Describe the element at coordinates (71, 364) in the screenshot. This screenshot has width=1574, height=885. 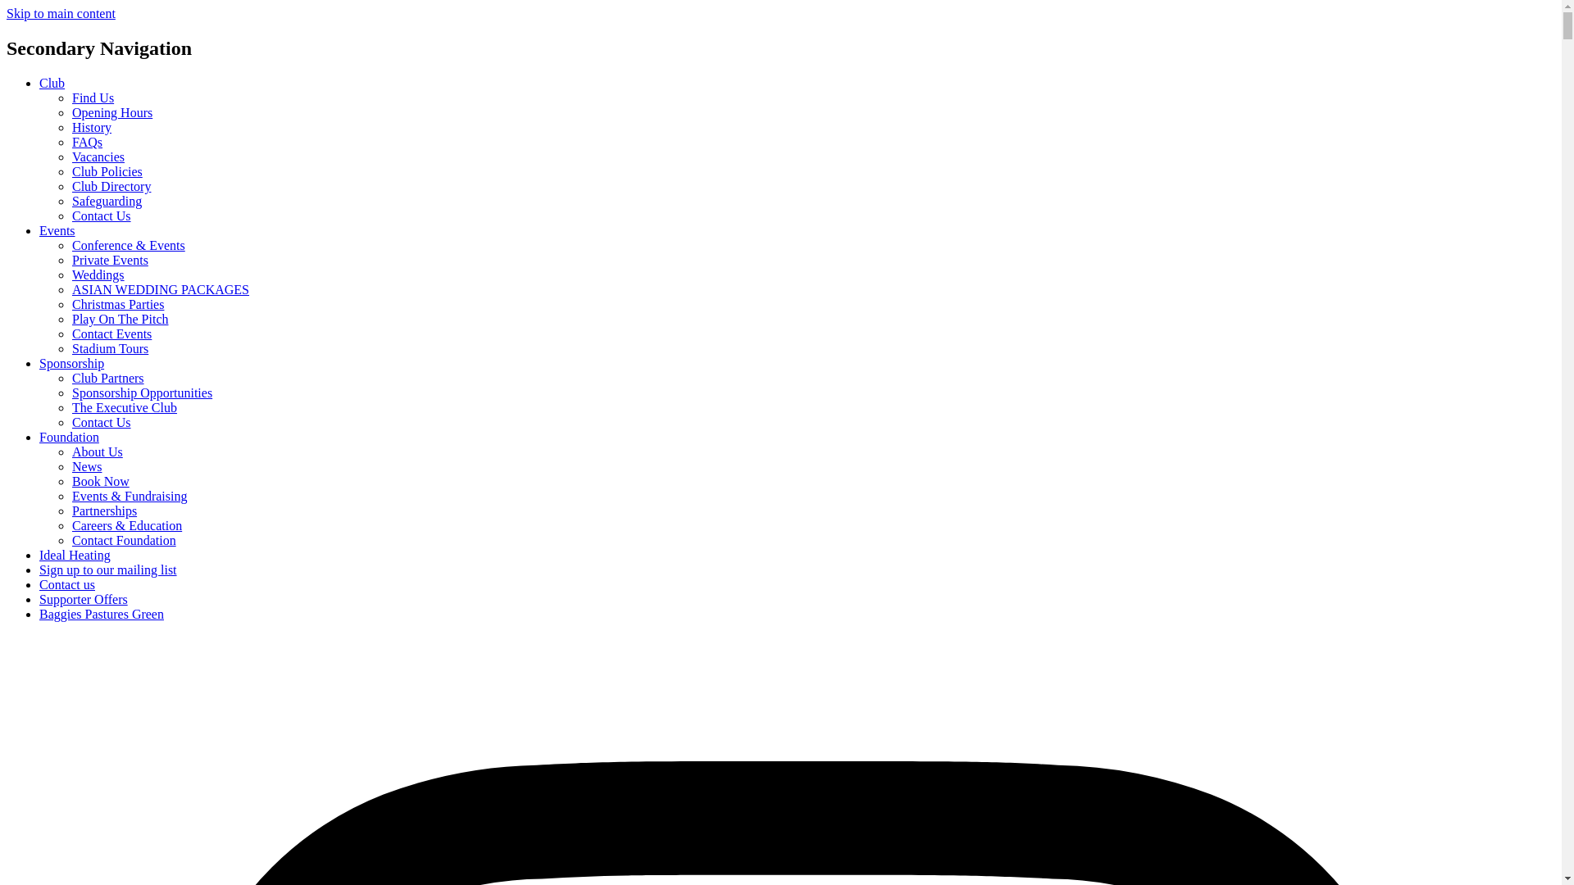
I see `Sponsorship` at that location.